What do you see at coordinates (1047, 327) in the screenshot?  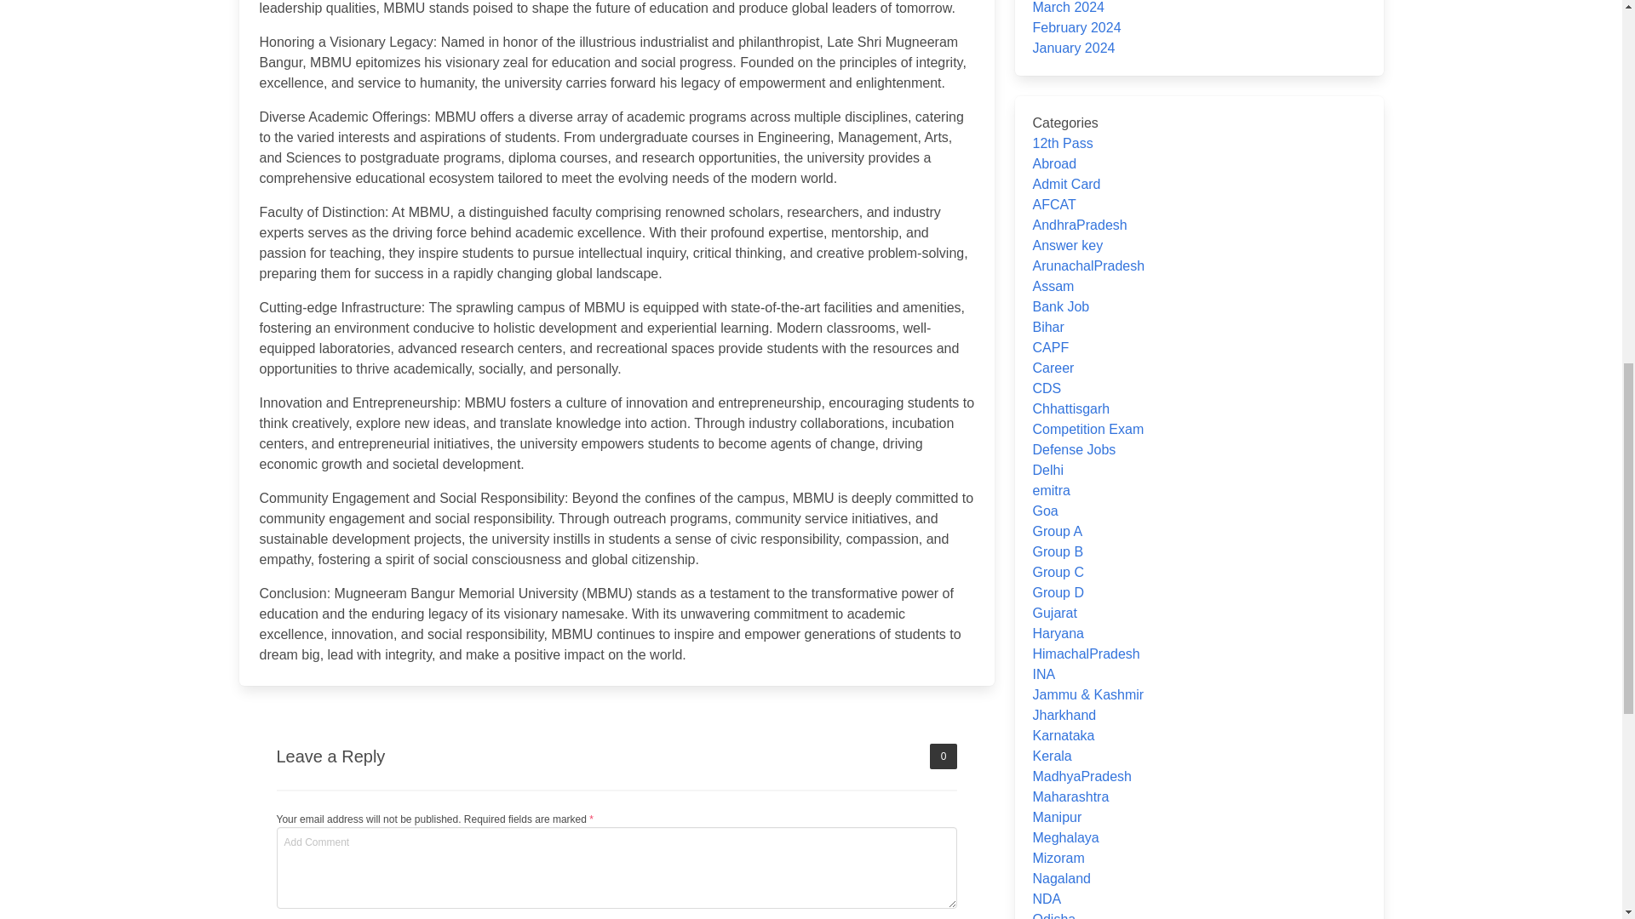 I see `Bihar` at bounding box center [1047, 327].